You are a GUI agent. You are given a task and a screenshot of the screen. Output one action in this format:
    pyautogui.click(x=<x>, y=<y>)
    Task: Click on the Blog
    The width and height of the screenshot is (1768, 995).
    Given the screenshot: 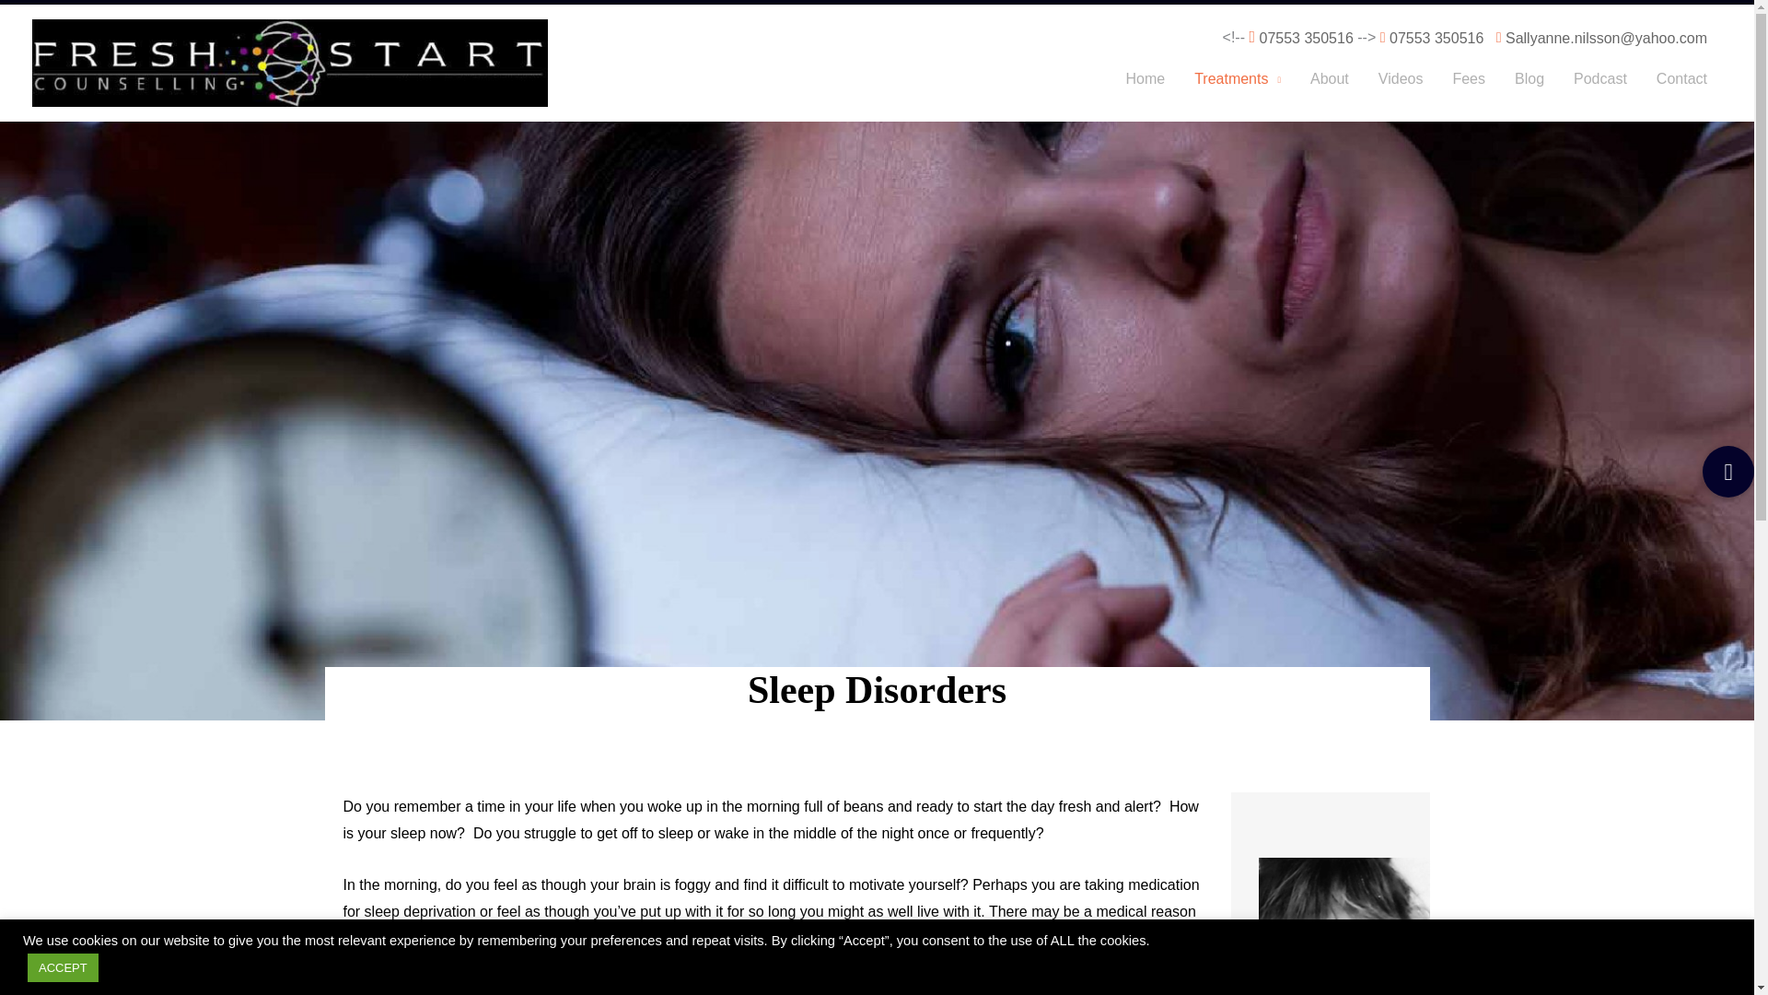 What is the action you would take?
    pyautogui.click(x=1529, y=79)
    